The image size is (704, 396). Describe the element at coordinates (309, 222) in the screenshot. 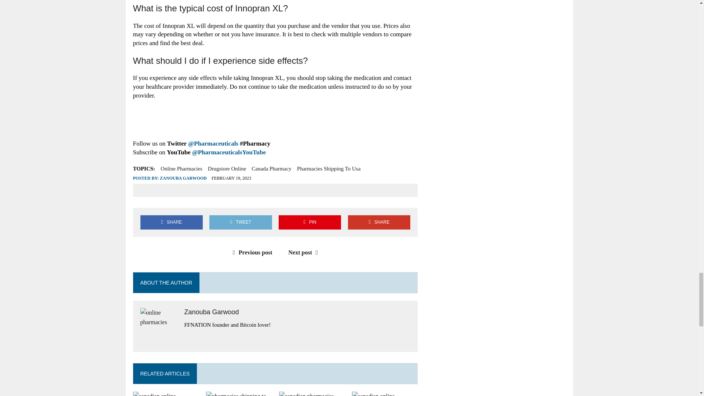

I see `Pin This Post` at that location.